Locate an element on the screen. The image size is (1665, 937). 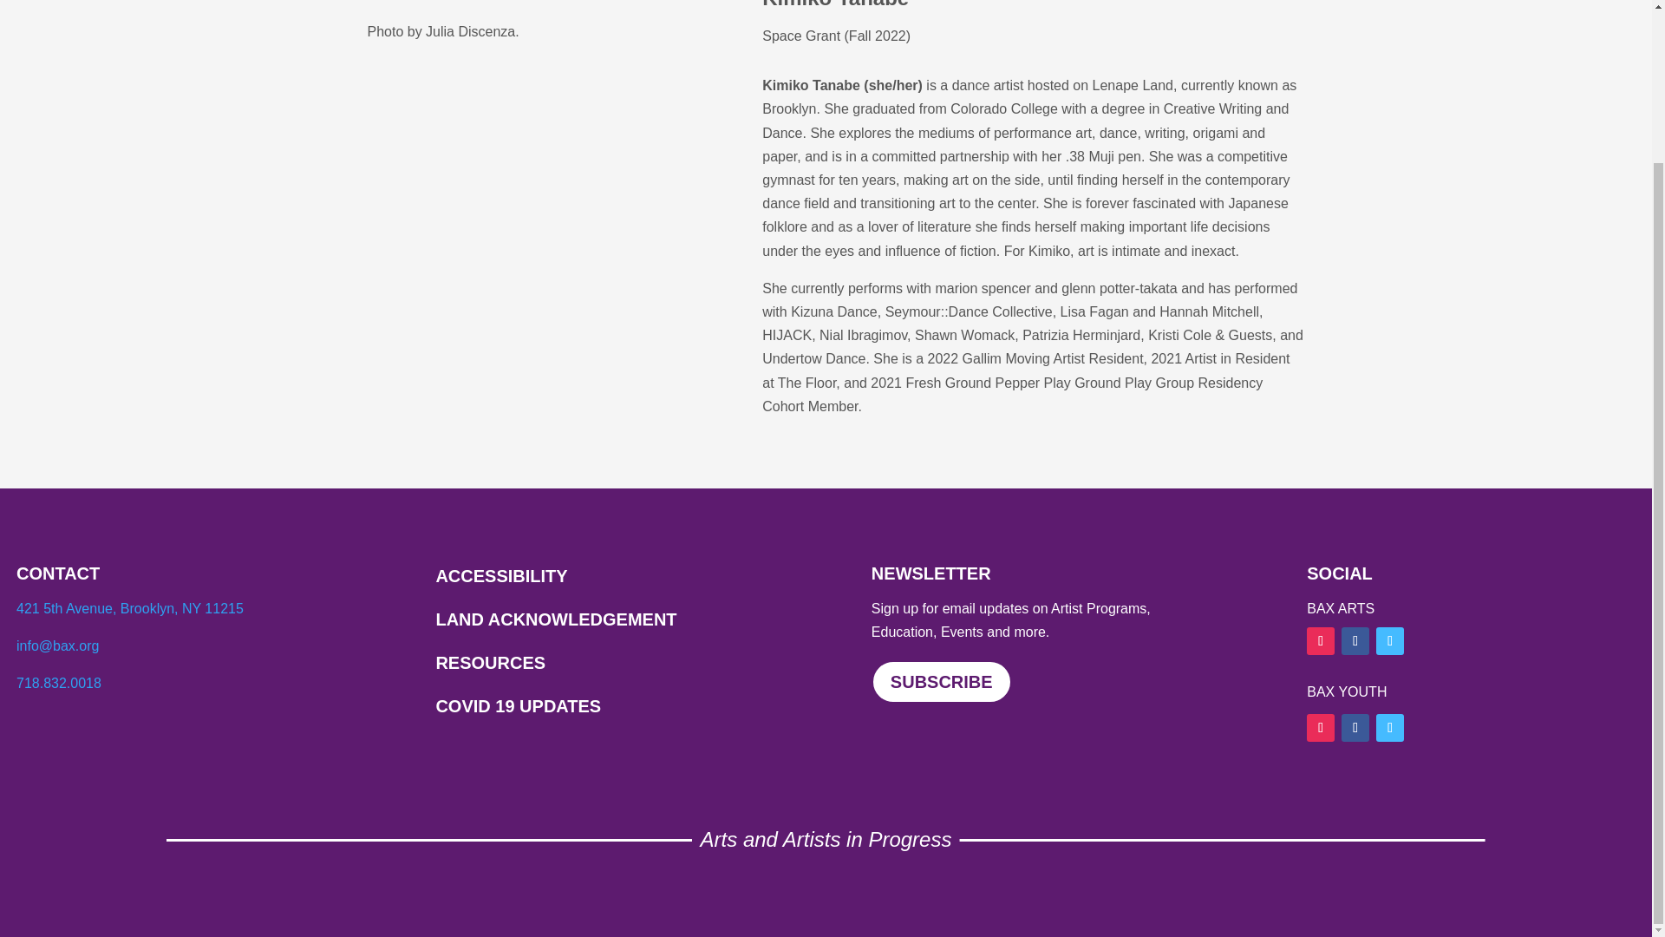
BAX on Google Maps is located at coordinates (181, 608).